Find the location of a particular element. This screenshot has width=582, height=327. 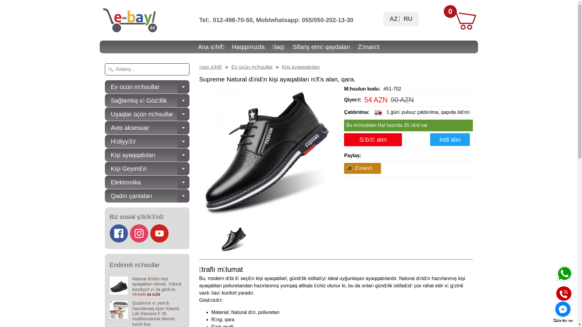

- is located at coordinates (183, 196).